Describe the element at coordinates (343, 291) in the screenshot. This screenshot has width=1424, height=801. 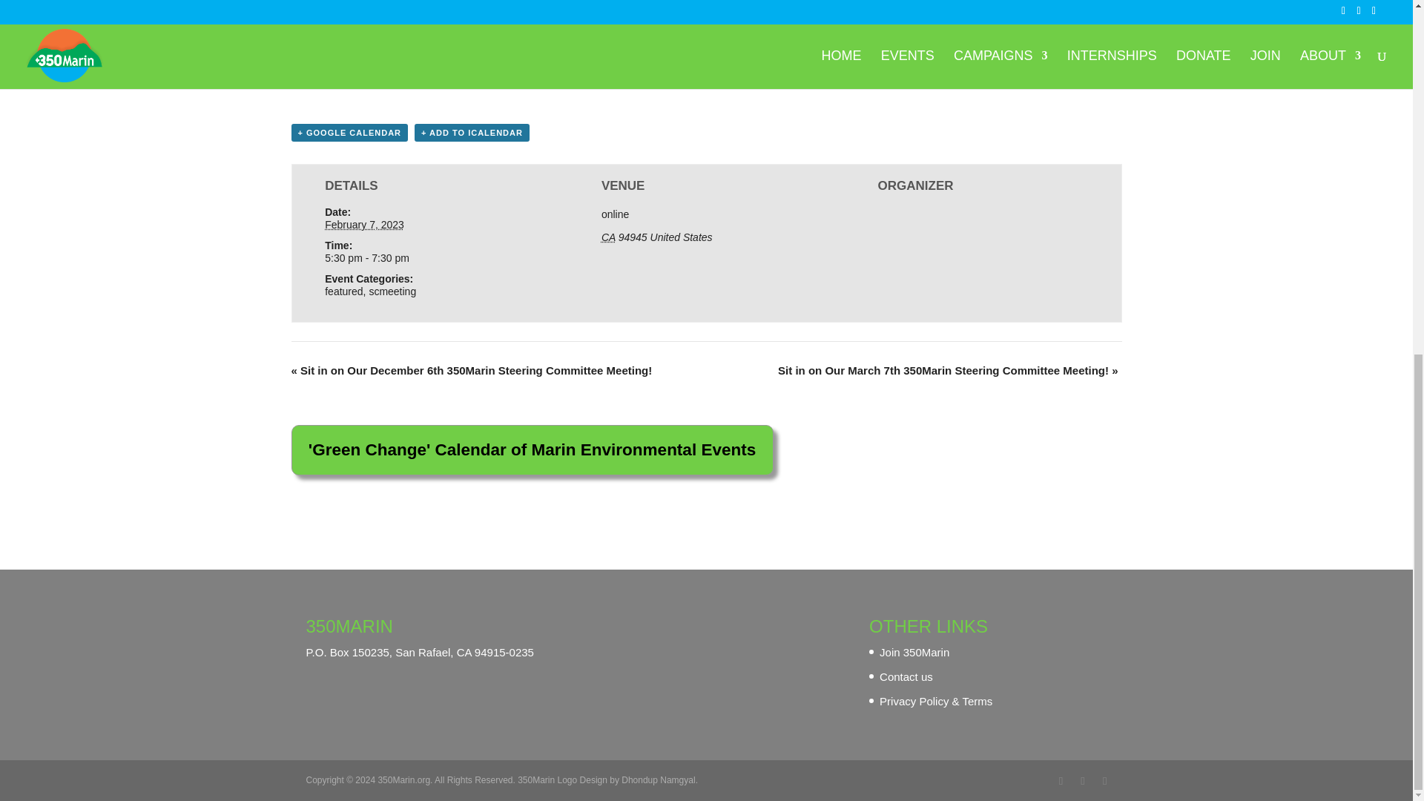
I see `featured` at that location.